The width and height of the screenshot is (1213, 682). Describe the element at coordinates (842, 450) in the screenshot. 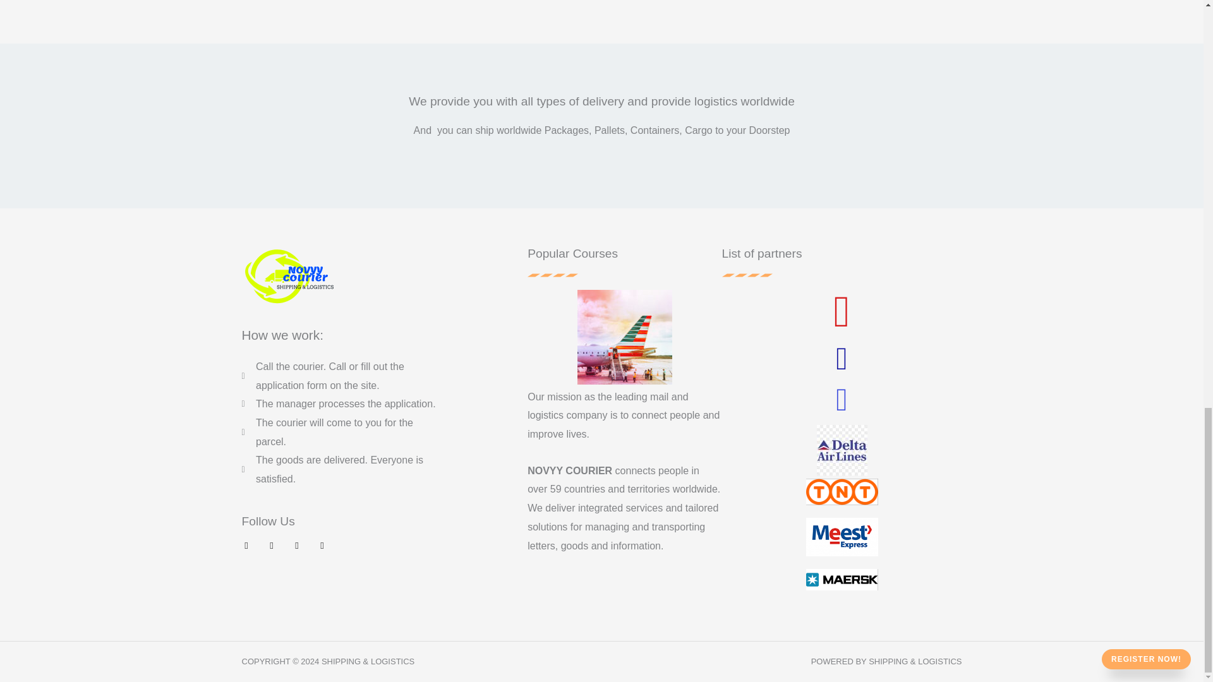

I see `delta airlines` at that location.